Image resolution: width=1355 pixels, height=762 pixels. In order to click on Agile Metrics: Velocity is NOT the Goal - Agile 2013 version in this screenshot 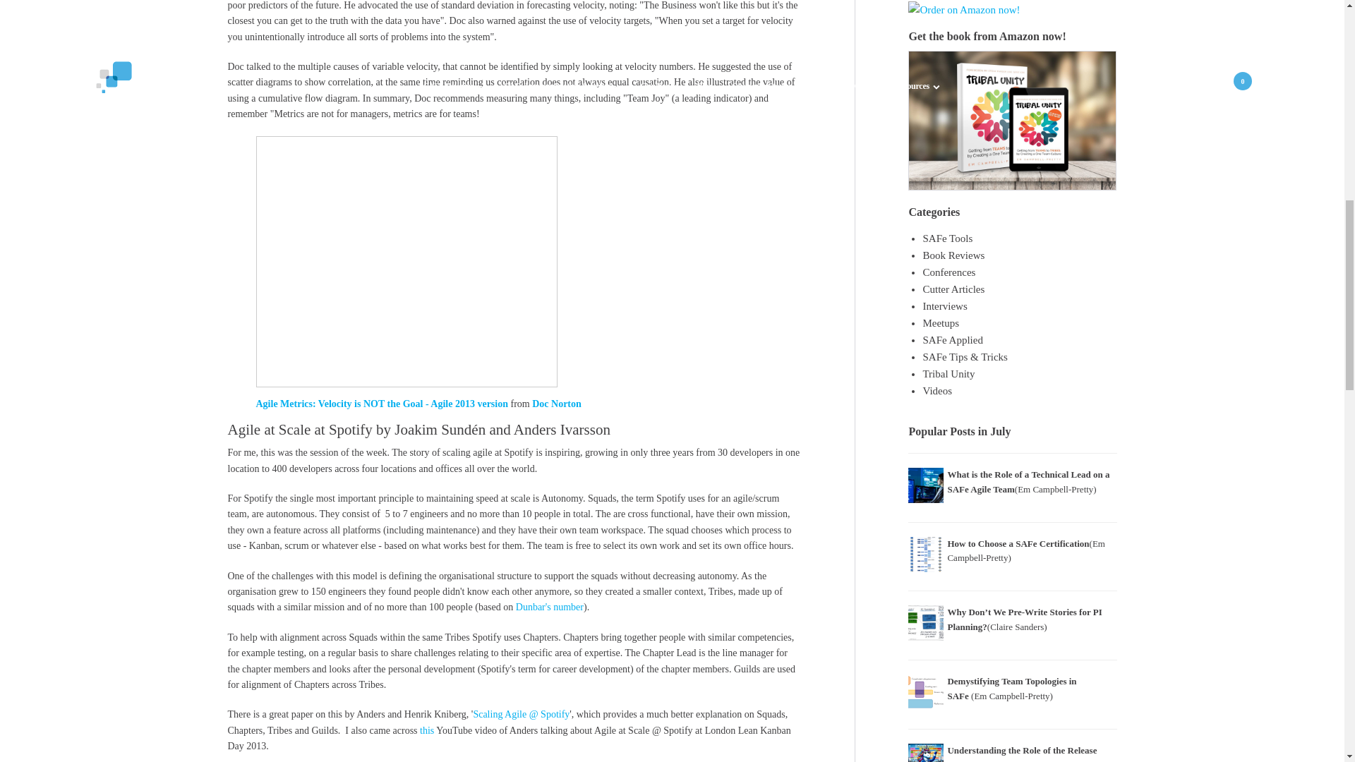, I will do `click(381, 404)`.